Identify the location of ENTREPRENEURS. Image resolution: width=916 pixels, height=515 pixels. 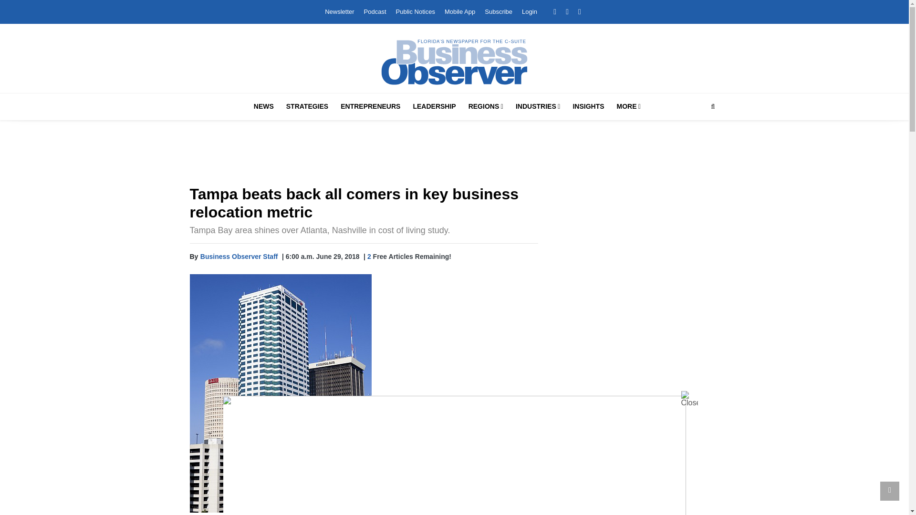
(370, 106).